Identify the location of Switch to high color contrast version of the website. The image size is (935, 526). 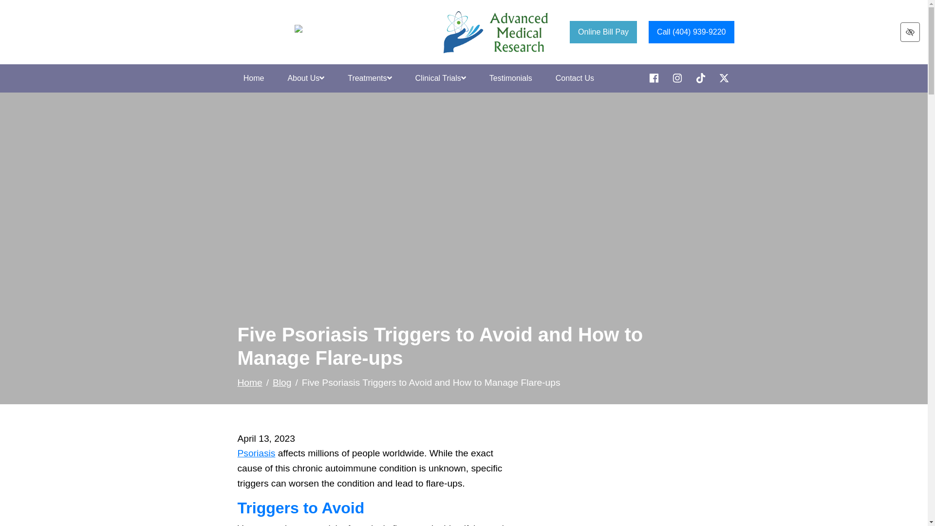
(910, 32).